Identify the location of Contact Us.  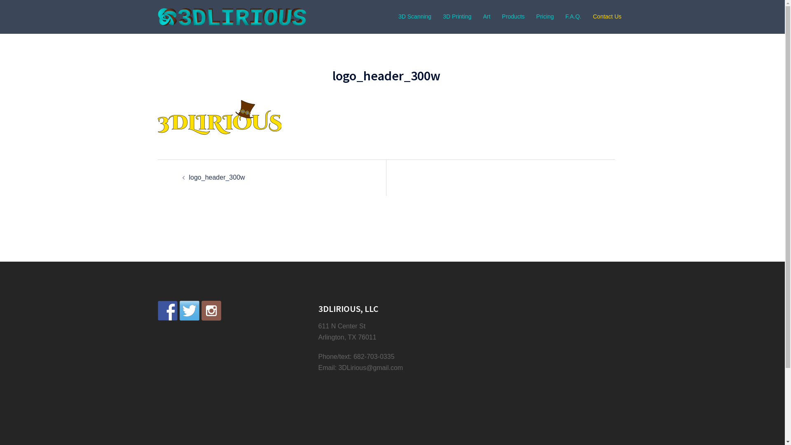
(607, 17).